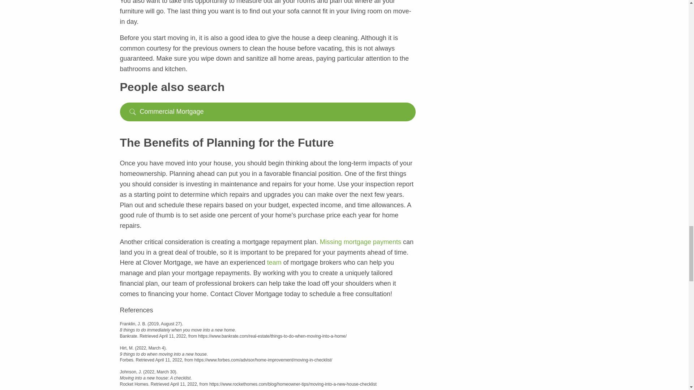 The image size is (694, 390). What do you see at coordinates (275, 262) in the screenshot?
I see `team` at bounding box center [275, 262].